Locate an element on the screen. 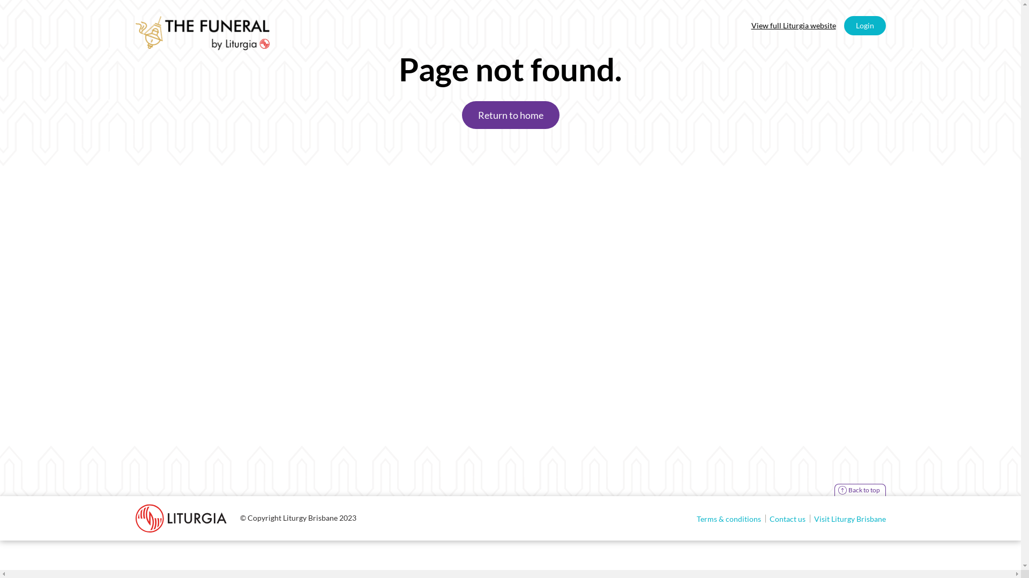  Terms & conditions is located at coordinates (729, 518).